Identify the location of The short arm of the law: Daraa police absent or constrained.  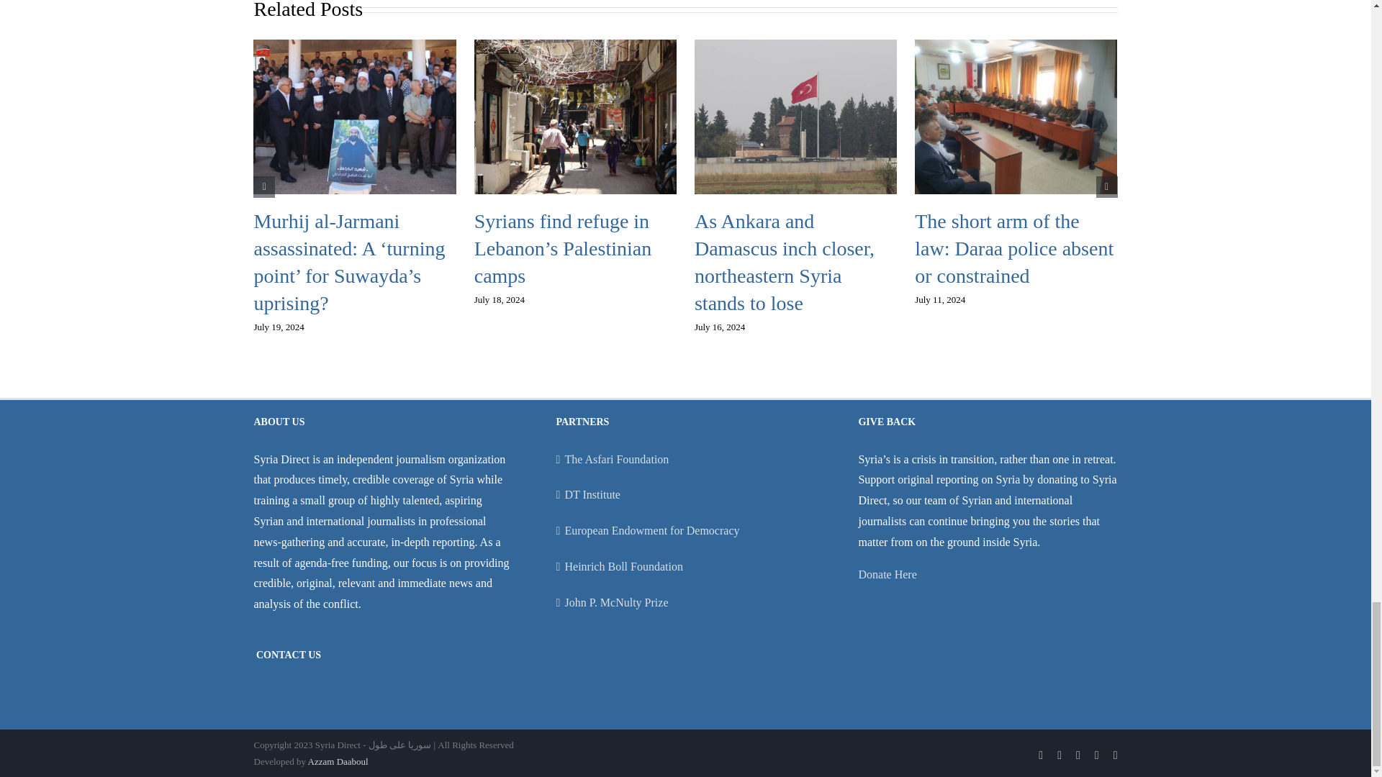
(1014, 247).